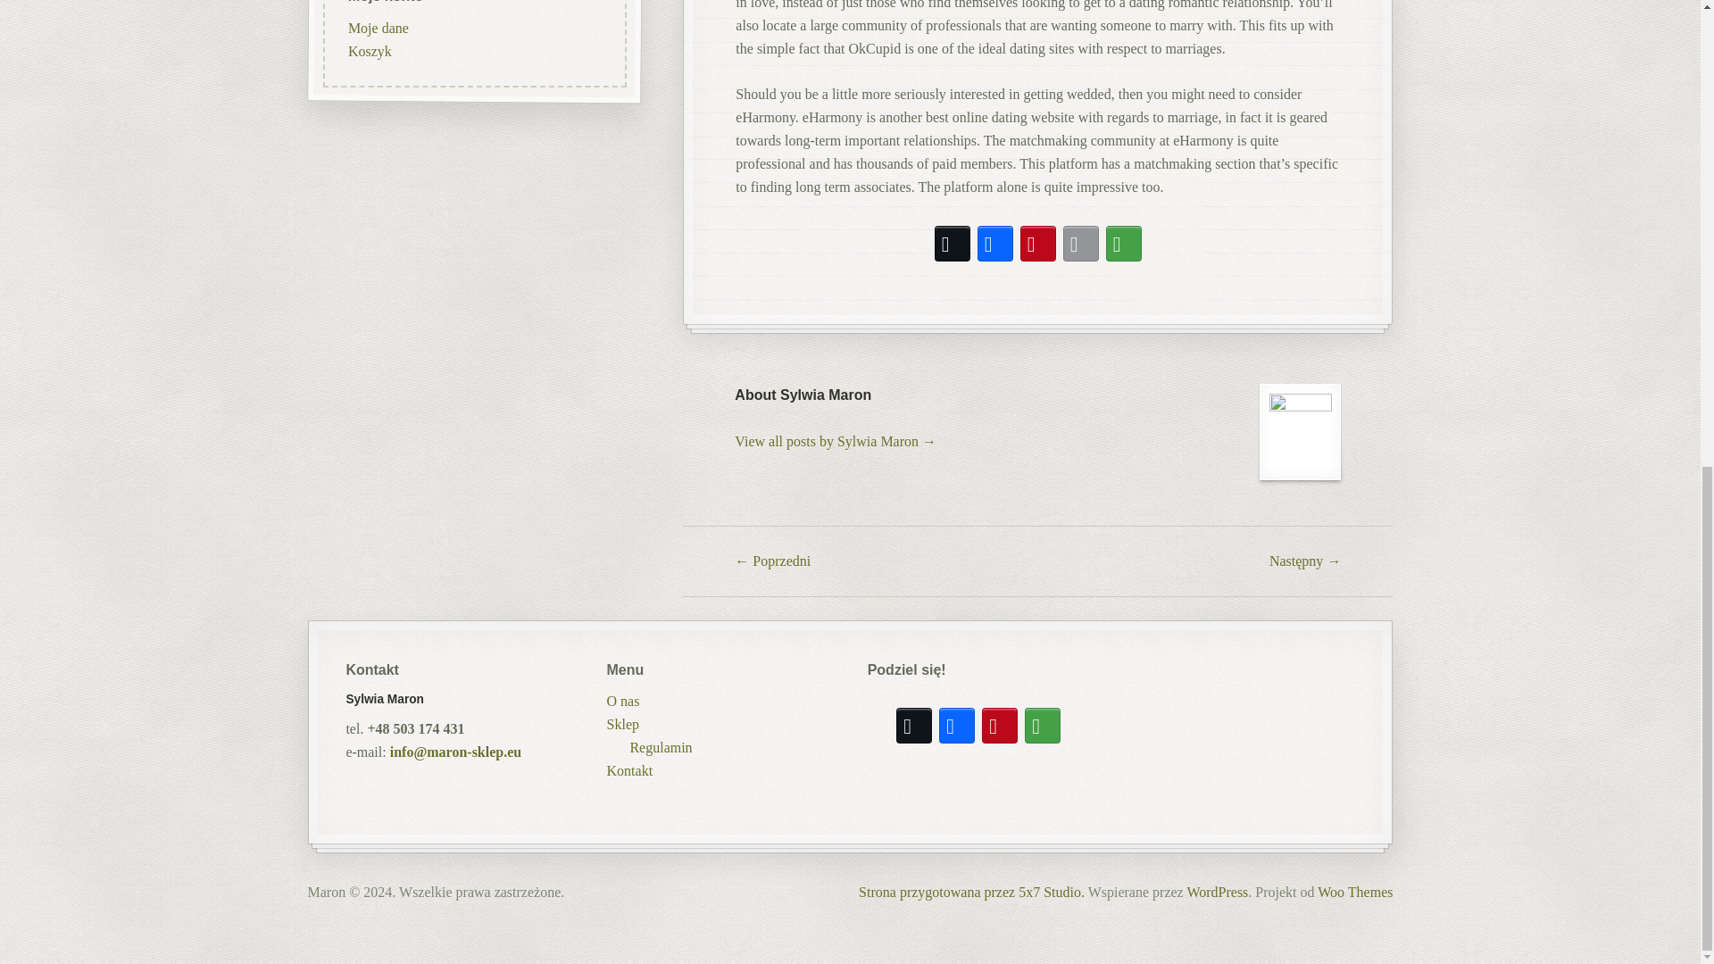 The image size is (1714, 964). What do you see at coordinates (629, 770) in the screenshot?
I see `Kontakt` at bounding box center [629, 770].